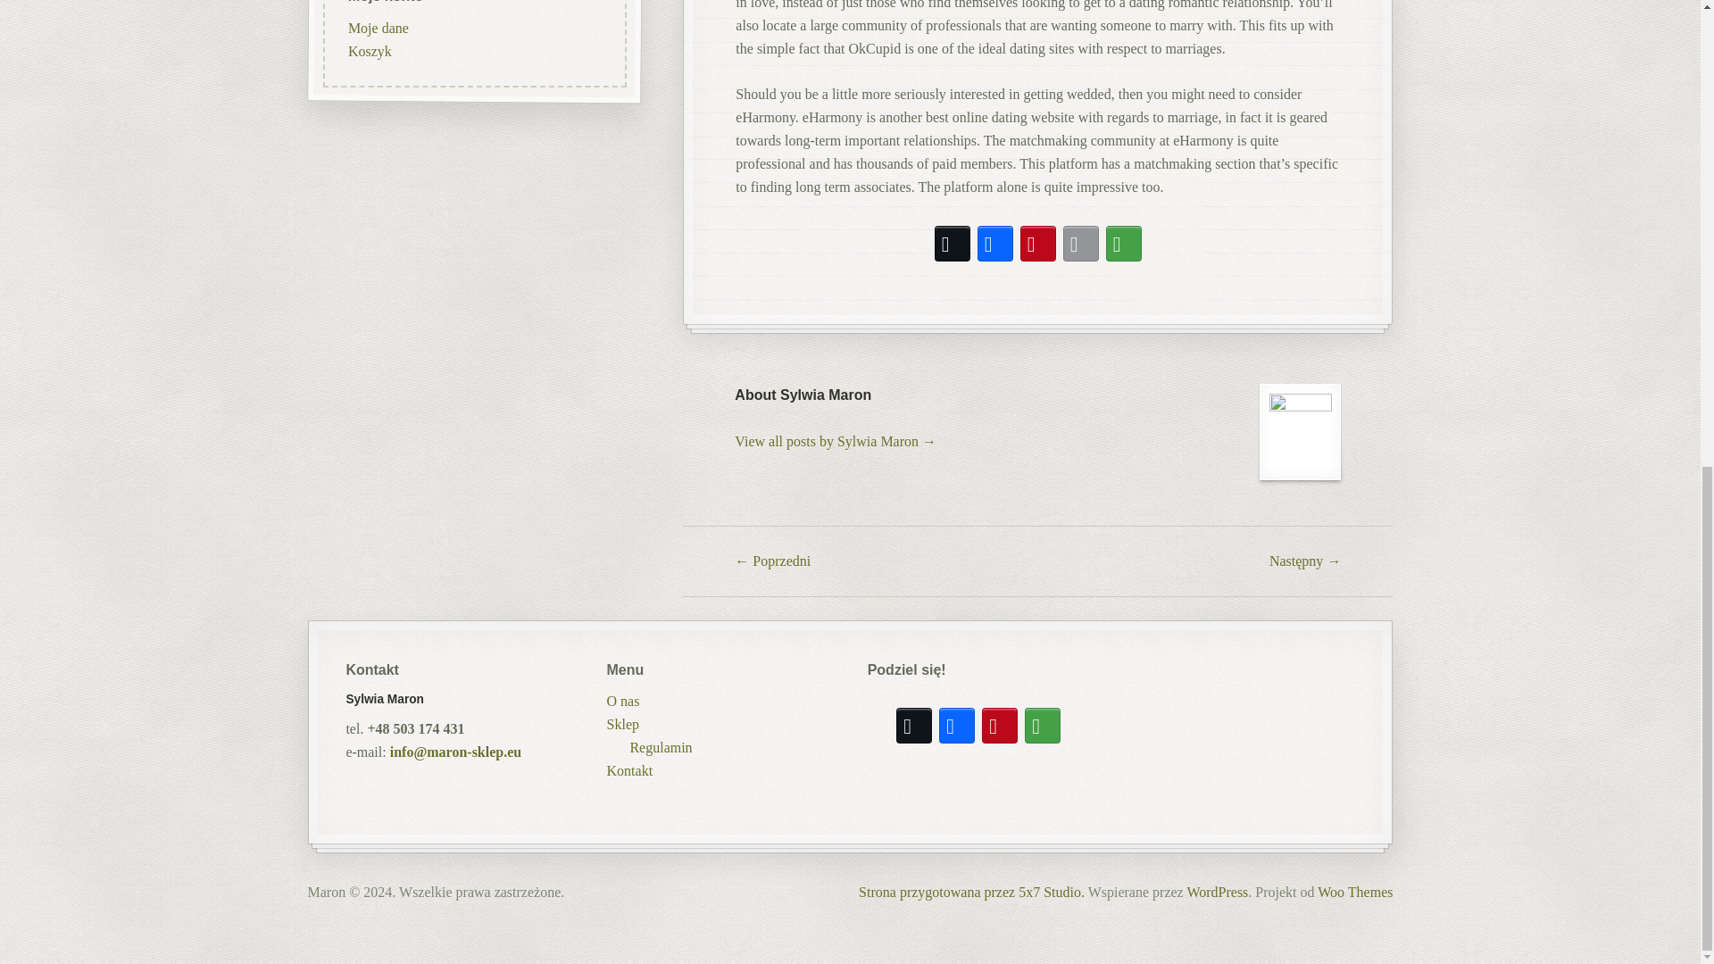 The image size is (1714, 964). What do you see at coordinates (629, 770) in the screenshot?
I see `Kontakt` at bounding box center [629, 770].